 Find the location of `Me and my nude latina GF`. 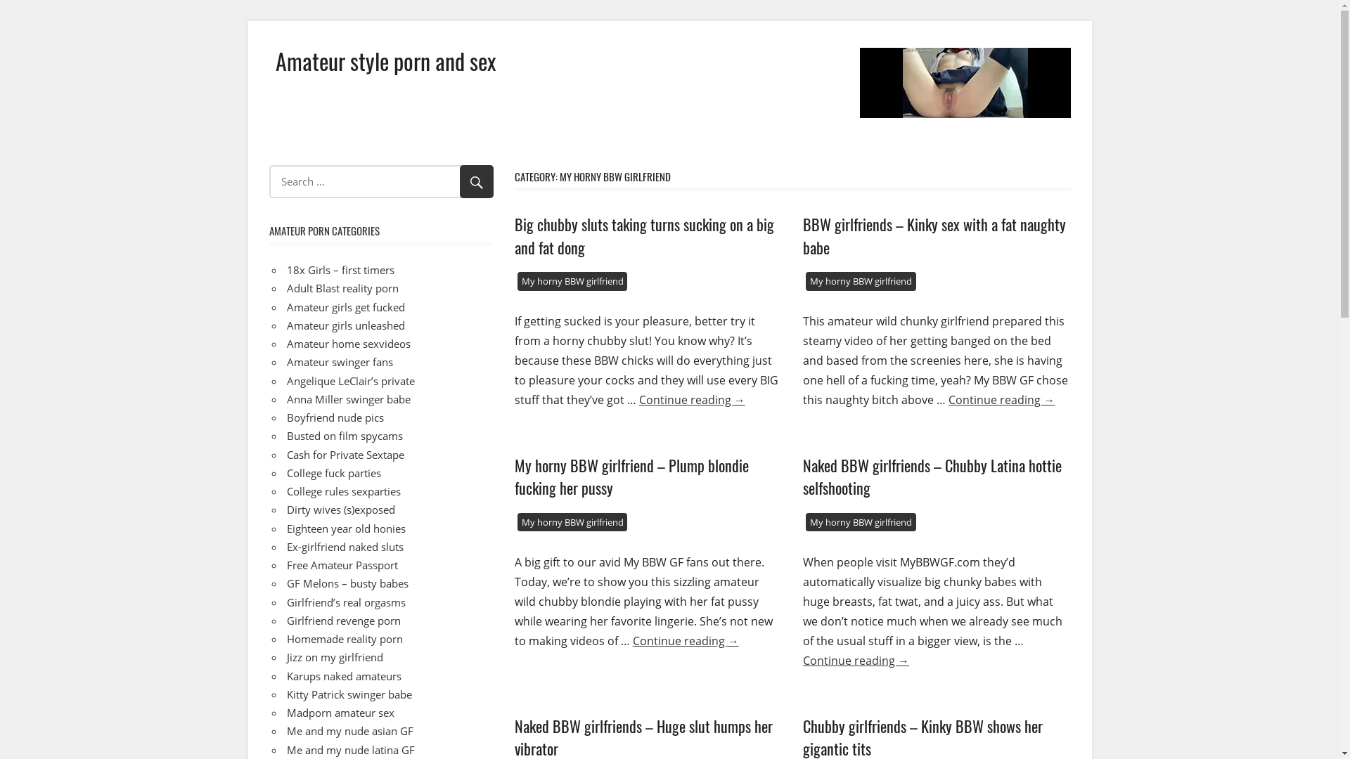

Me and my nude latina GF is located at coordinates (351, 749).